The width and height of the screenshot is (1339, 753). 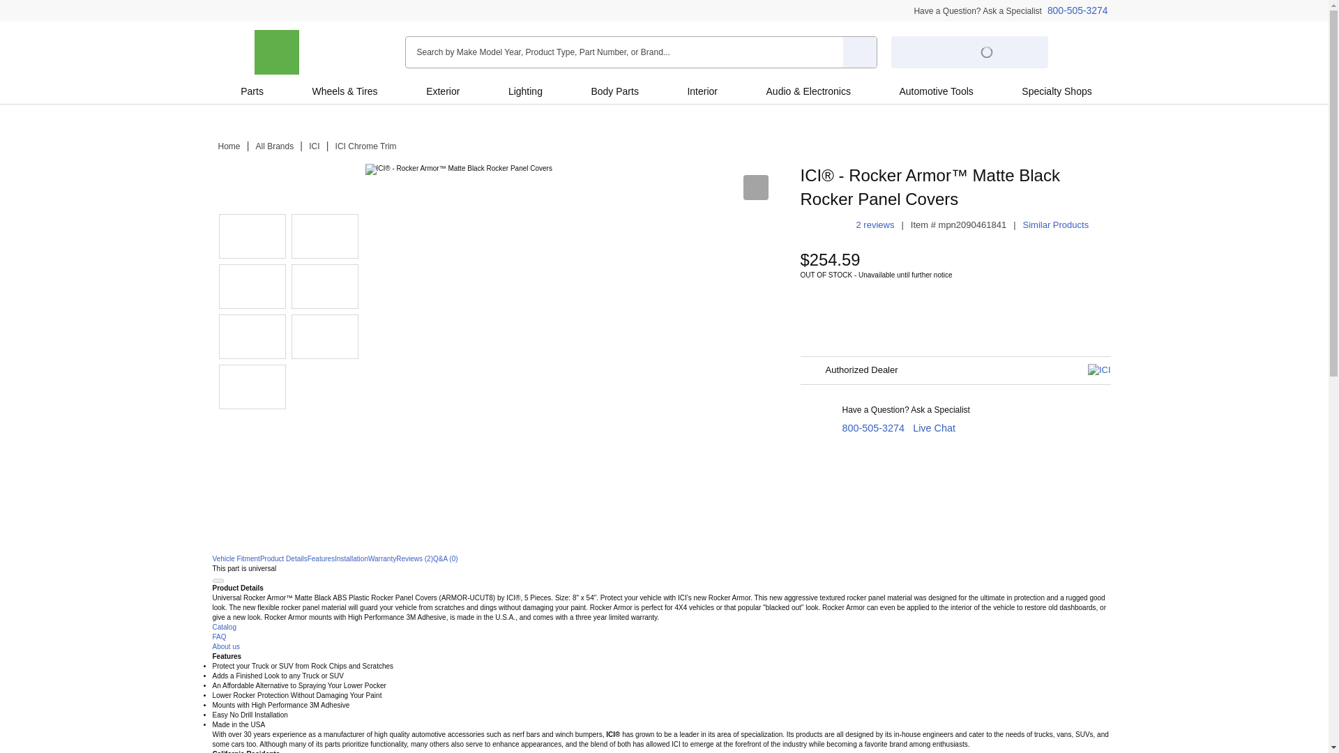 What do you see at coordinates (283, 558) in the screenshot?
I see `Product Details` at bounding box center [283, 558].